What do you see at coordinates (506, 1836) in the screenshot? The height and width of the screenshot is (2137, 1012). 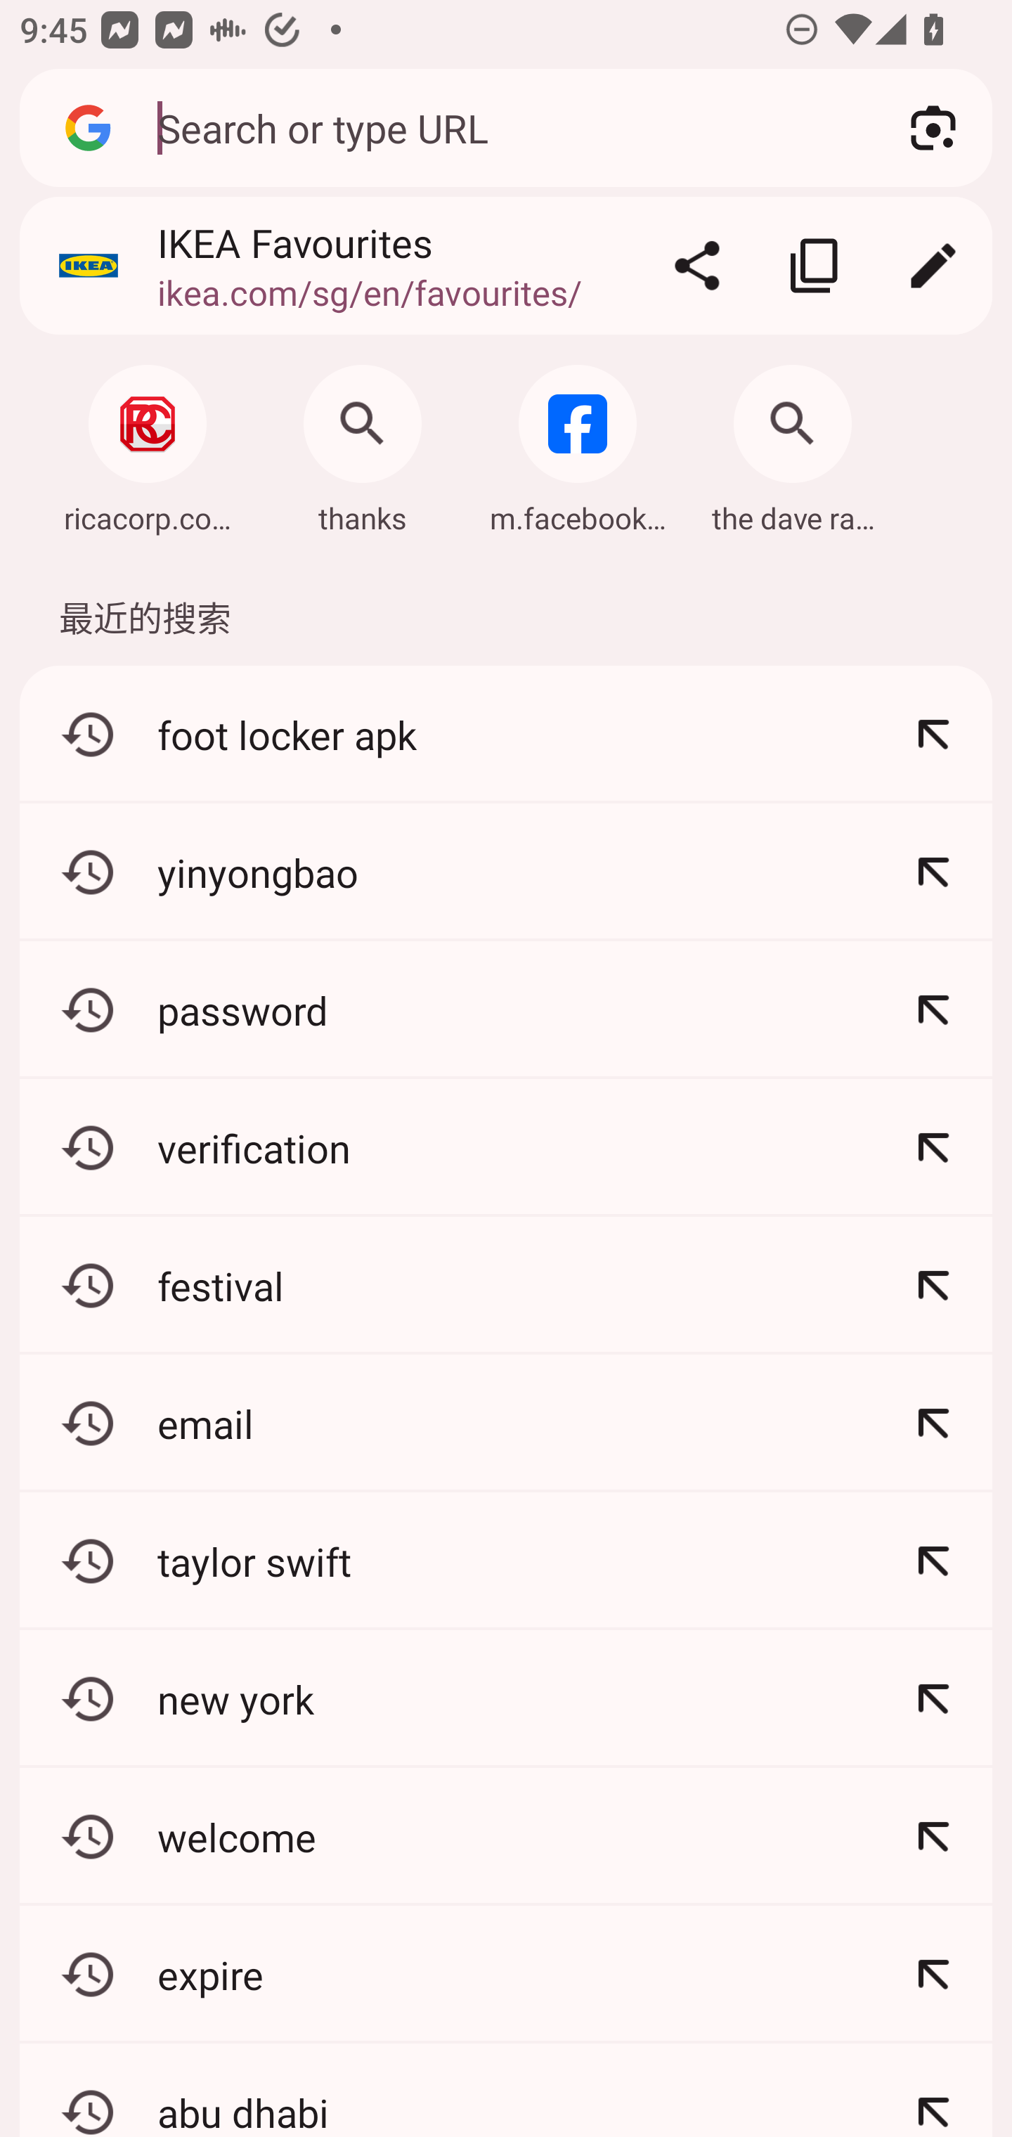 I see `welcome Refine: welcome` at bounding box center [506, 1836].